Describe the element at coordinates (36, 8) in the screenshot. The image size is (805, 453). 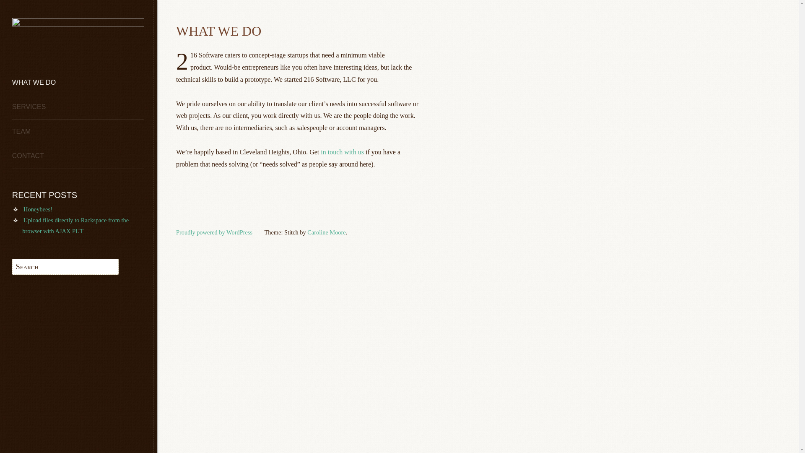
I see `Search` at that location.